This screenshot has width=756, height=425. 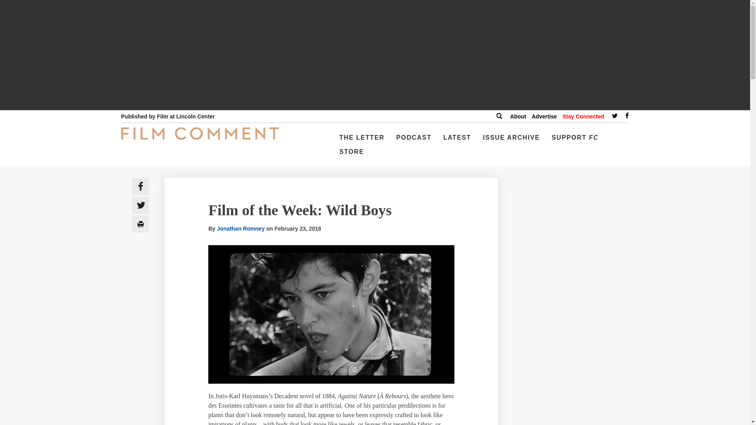 I want to click on PODCAST, so click(x=413, y=141).